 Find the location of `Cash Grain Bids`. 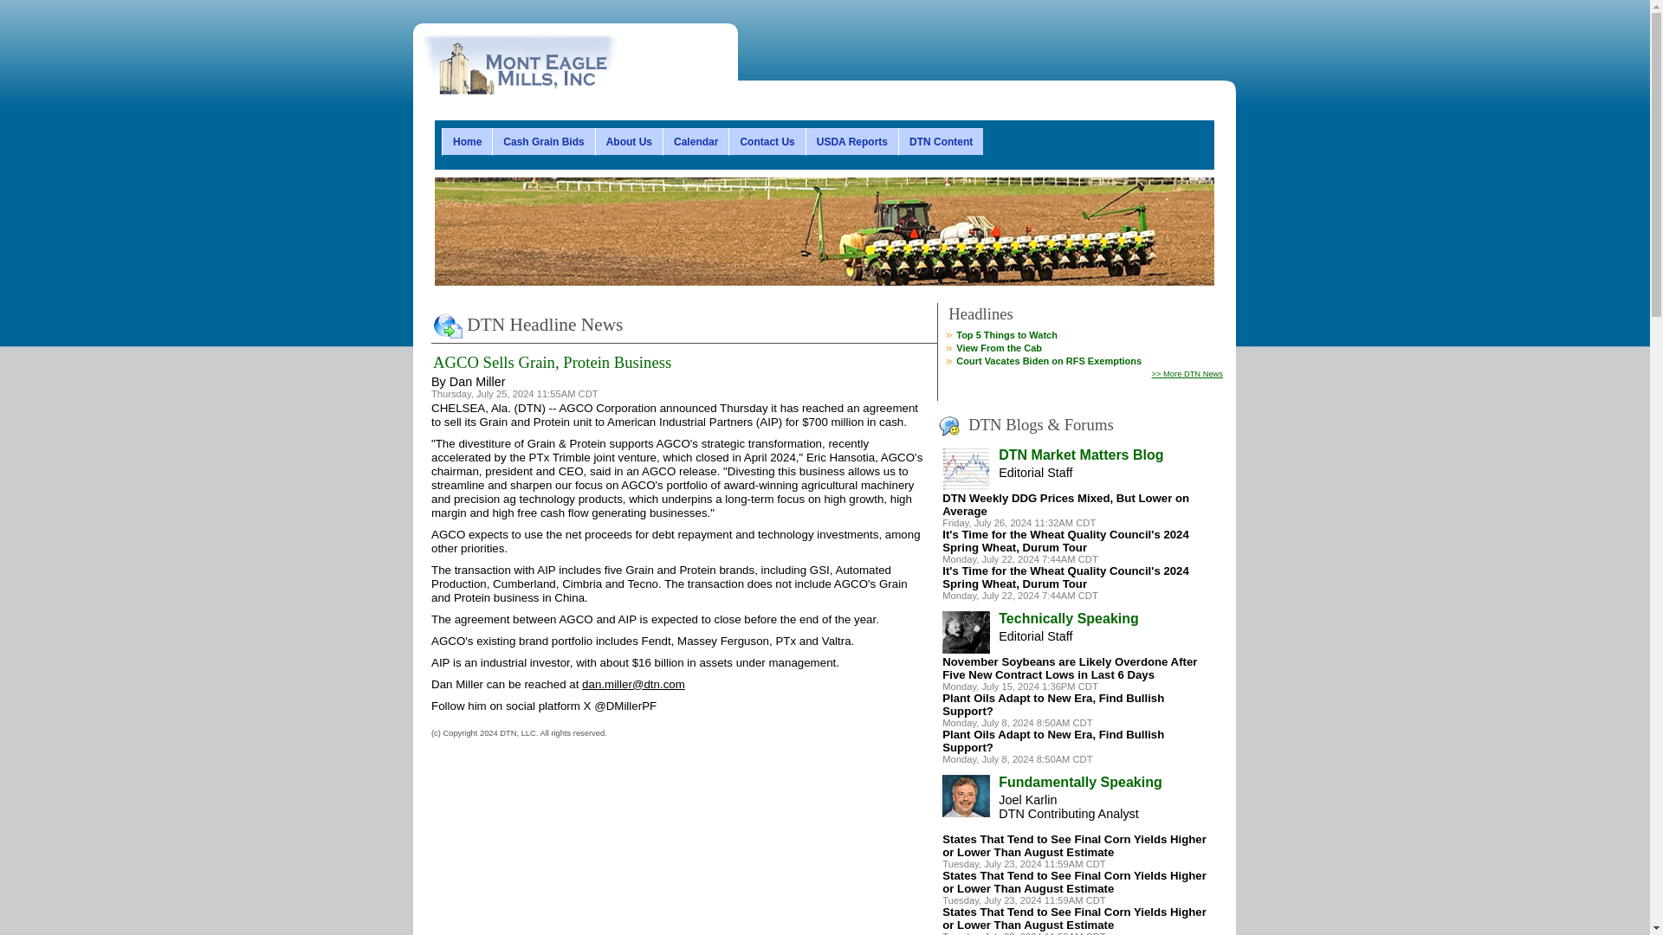

Cash Grain Bids is located at coordinates (542, 142).